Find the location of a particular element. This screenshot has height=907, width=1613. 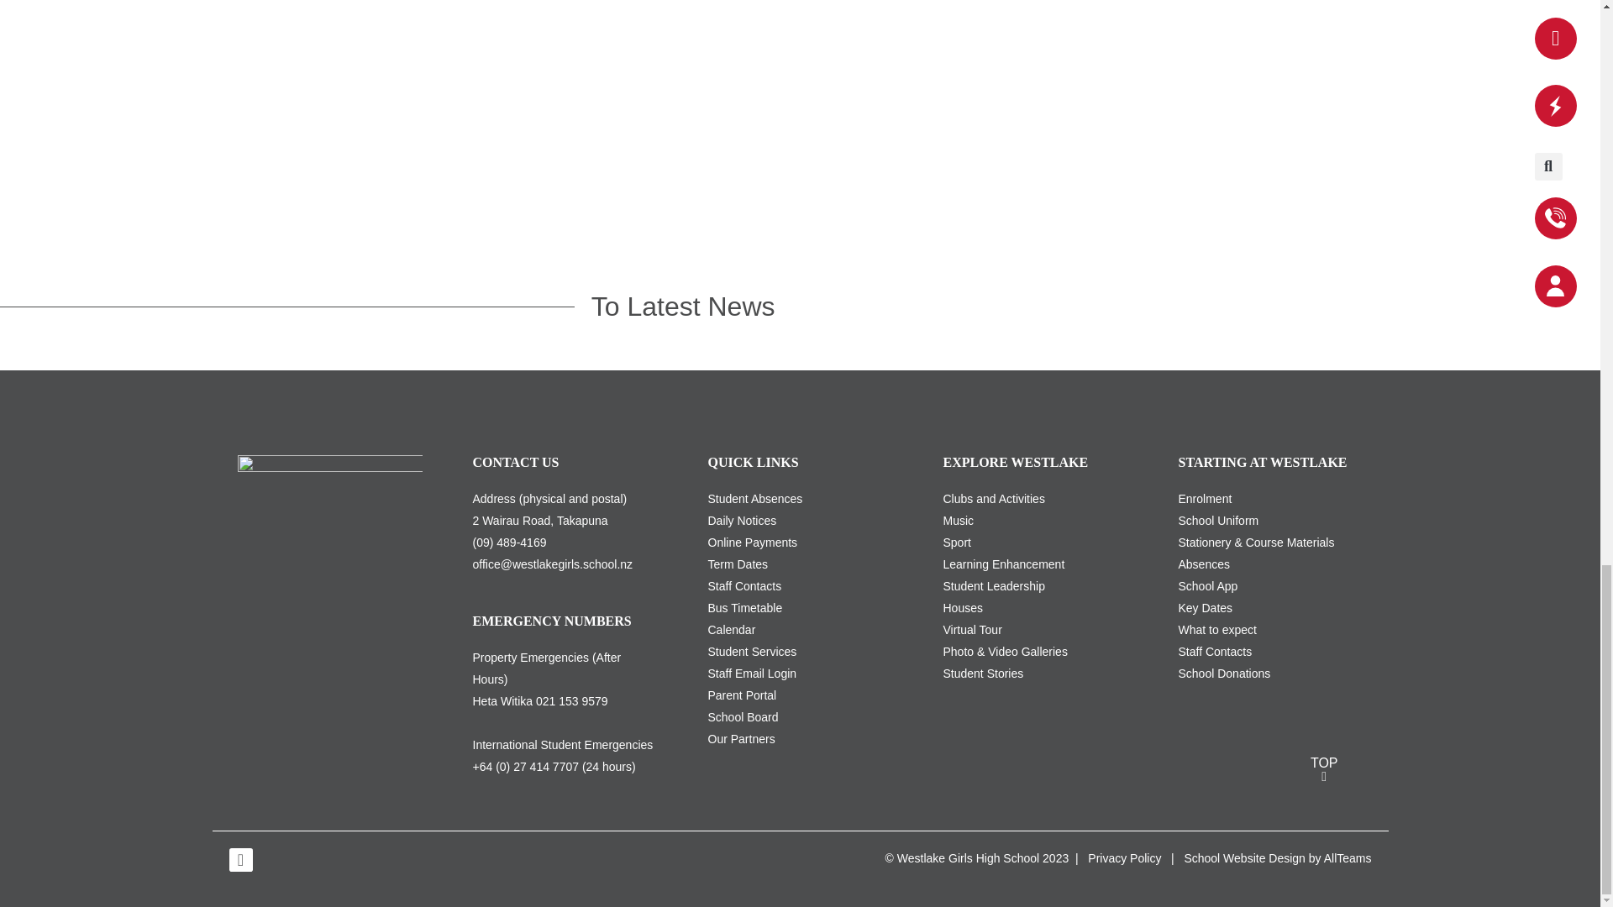

Our Partners is located at coordinates (741, 738).